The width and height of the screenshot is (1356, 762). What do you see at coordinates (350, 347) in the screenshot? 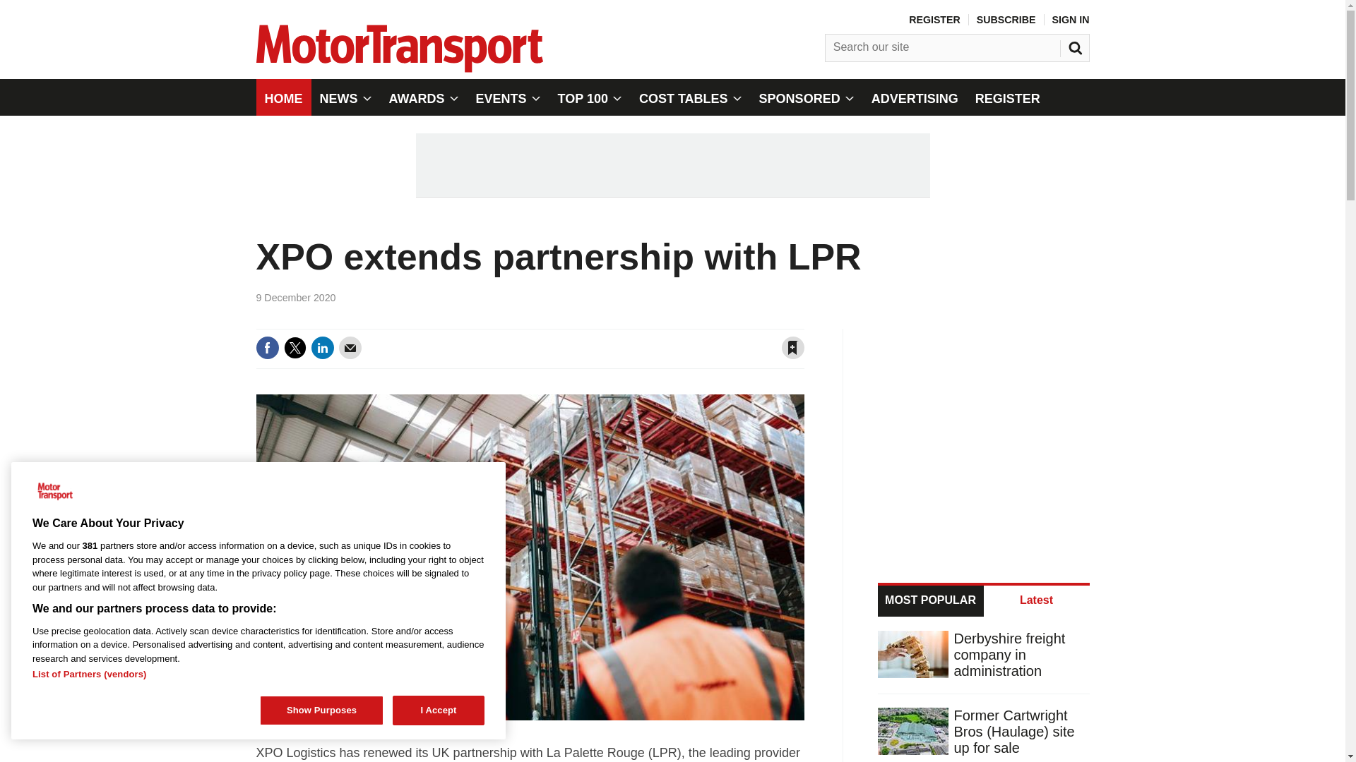
I see `Email this article` at bounding box center [350, 347].